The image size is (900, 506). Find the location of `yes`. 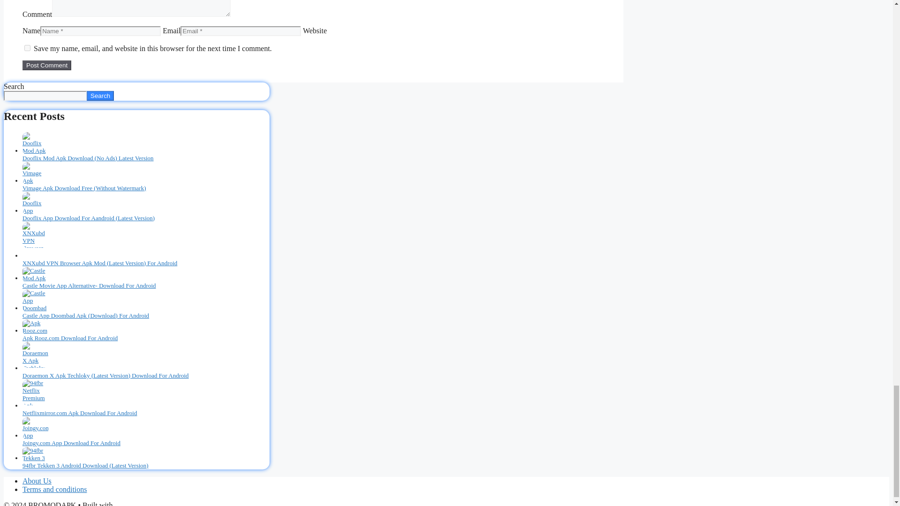

yes is located at coordinates (27, 48).